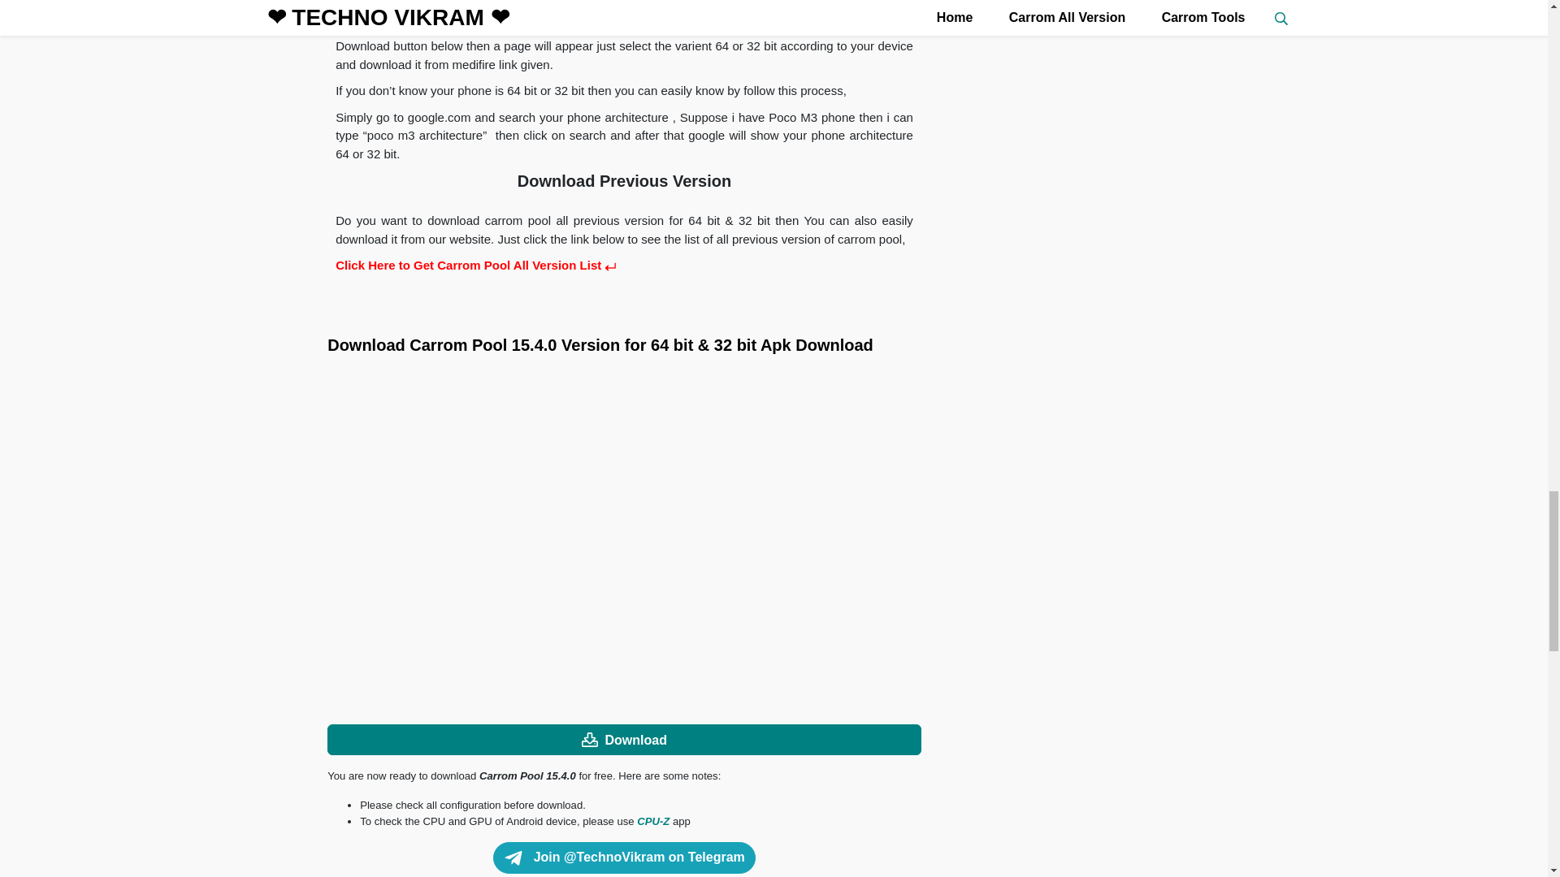 The image size is (1560, 877). Describe the element at coordinates (652, 822) in the screenshot. I see `CPU-Z` at that location.